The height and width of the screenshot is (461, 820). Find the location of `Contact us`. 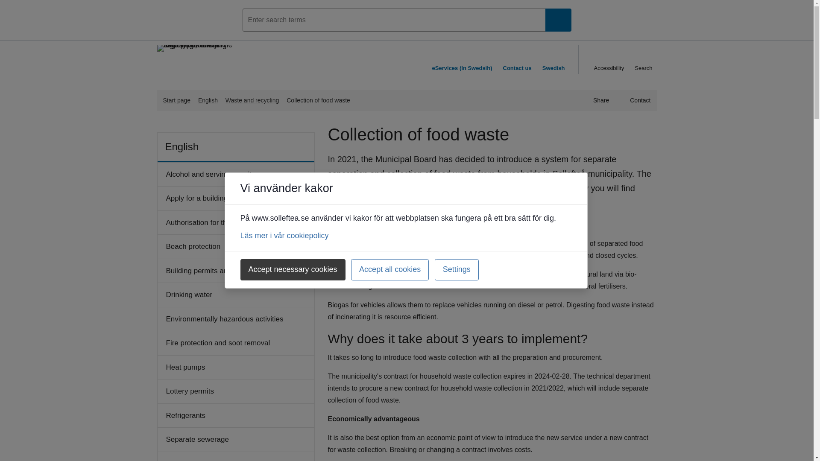

Contact us is located at coordinates (517, 59).